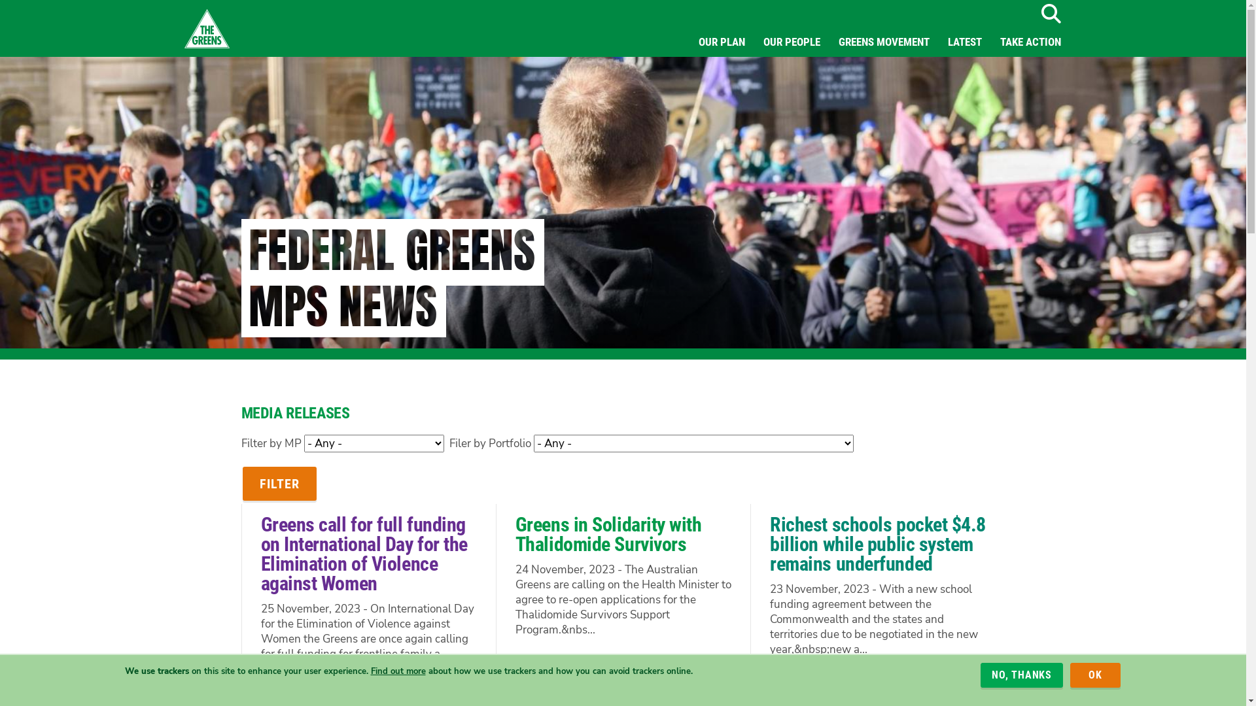 The width and height of the screenshot is (1256, 706). What do you see at coordinates (792, 42) in the screenshot?
I see `OUR PEOPLE` at bounding box center [792, 42].